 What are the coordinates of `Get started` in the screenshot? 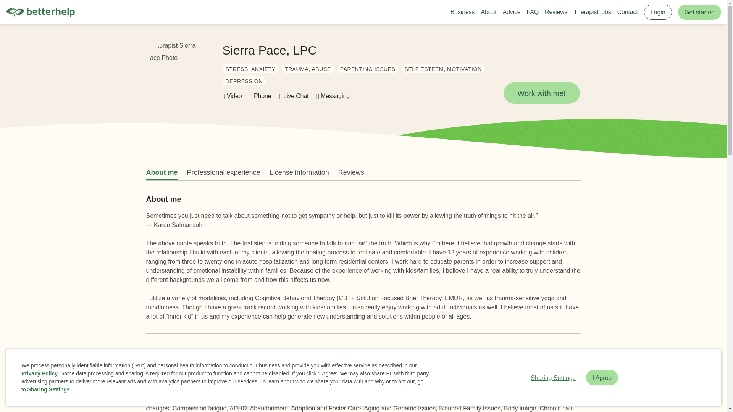 It's located at (699, 12).